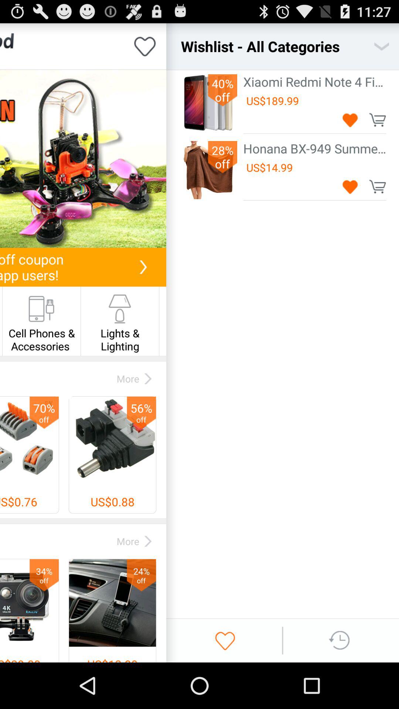 The height and width of the screenshot is (709, 399). What do you see at coordinates (225, 640) in the screenshot?
I see `to show favorite items` at bounding box center [225, 640].